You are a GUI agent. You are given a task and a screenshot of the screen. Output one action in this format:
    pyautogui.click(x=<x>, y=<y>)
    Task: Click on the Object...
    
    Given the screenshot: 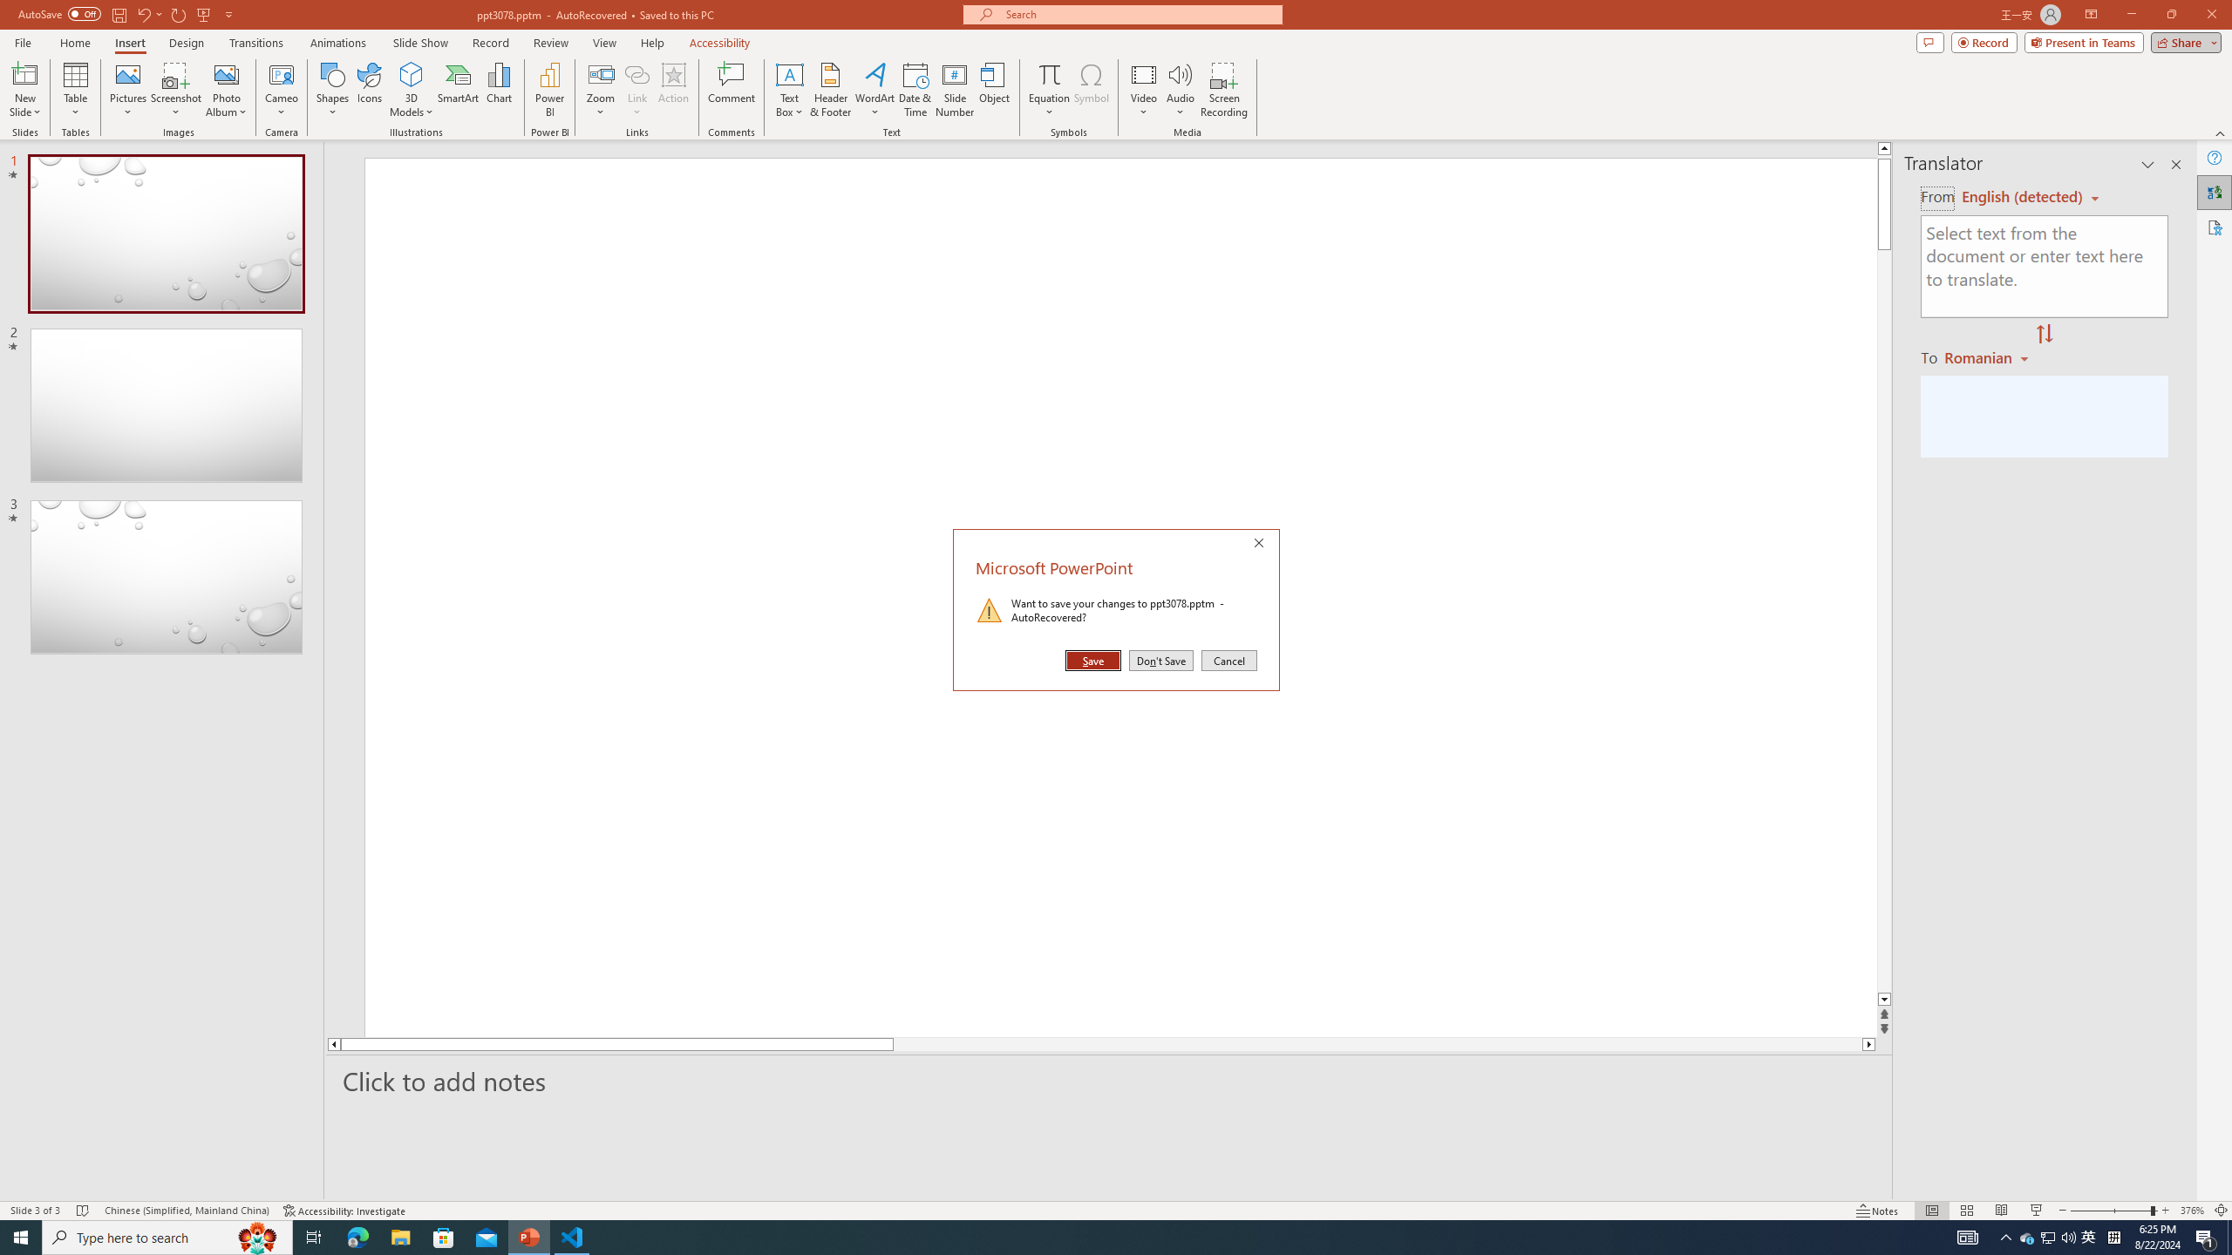 What is the action you would take?
    pyautogui.click(x=2028, y=1238)
    